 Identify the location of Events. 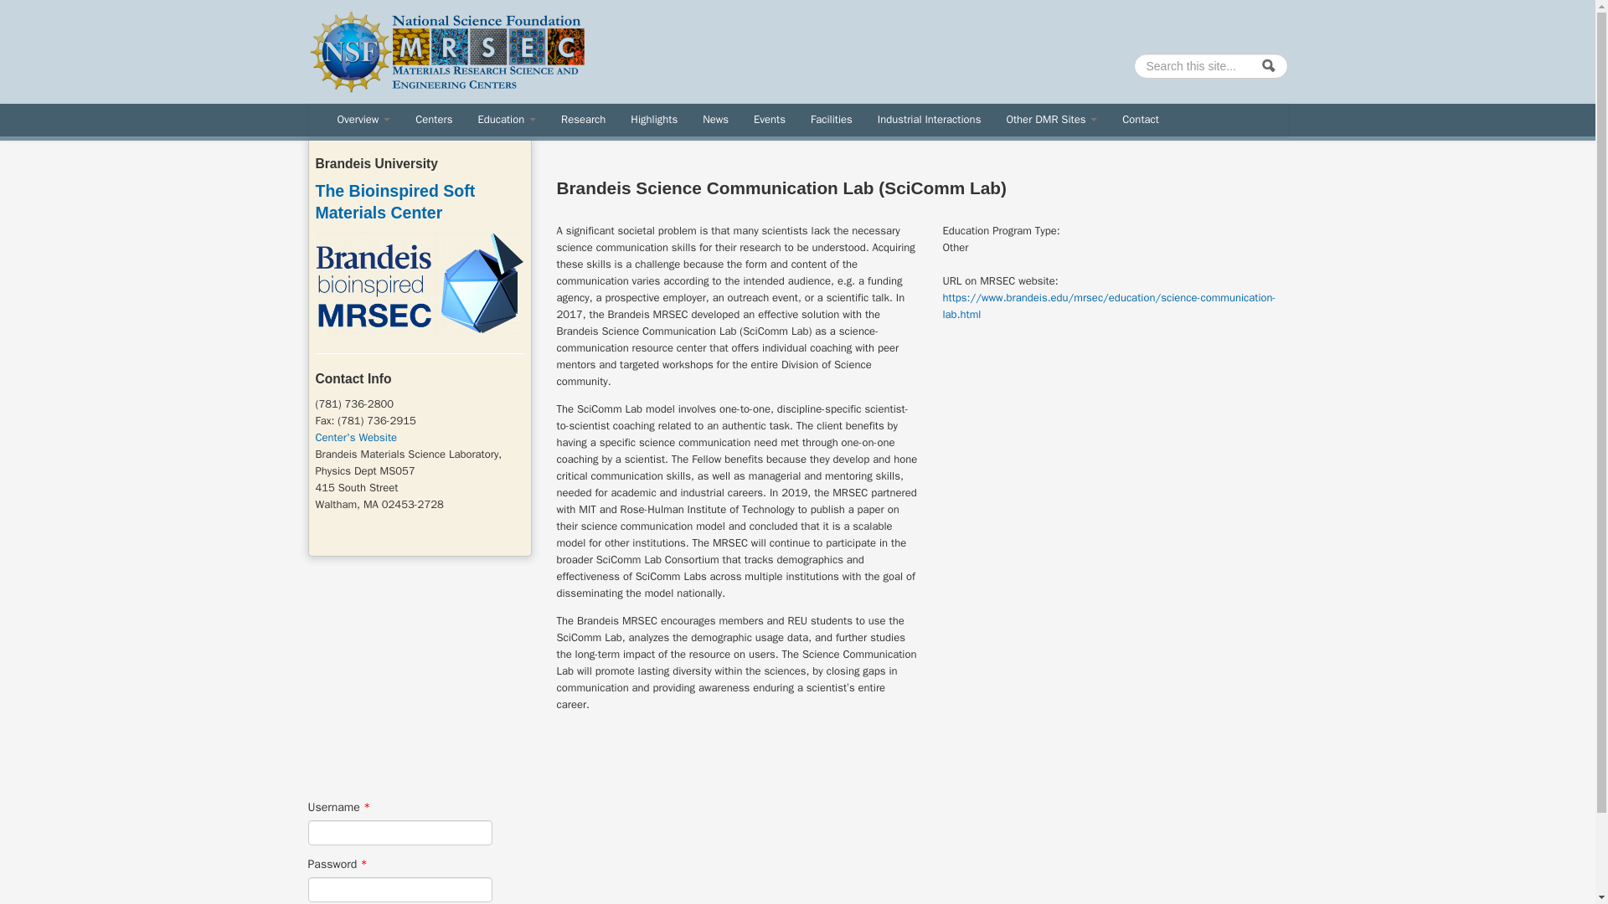
(769, 120).